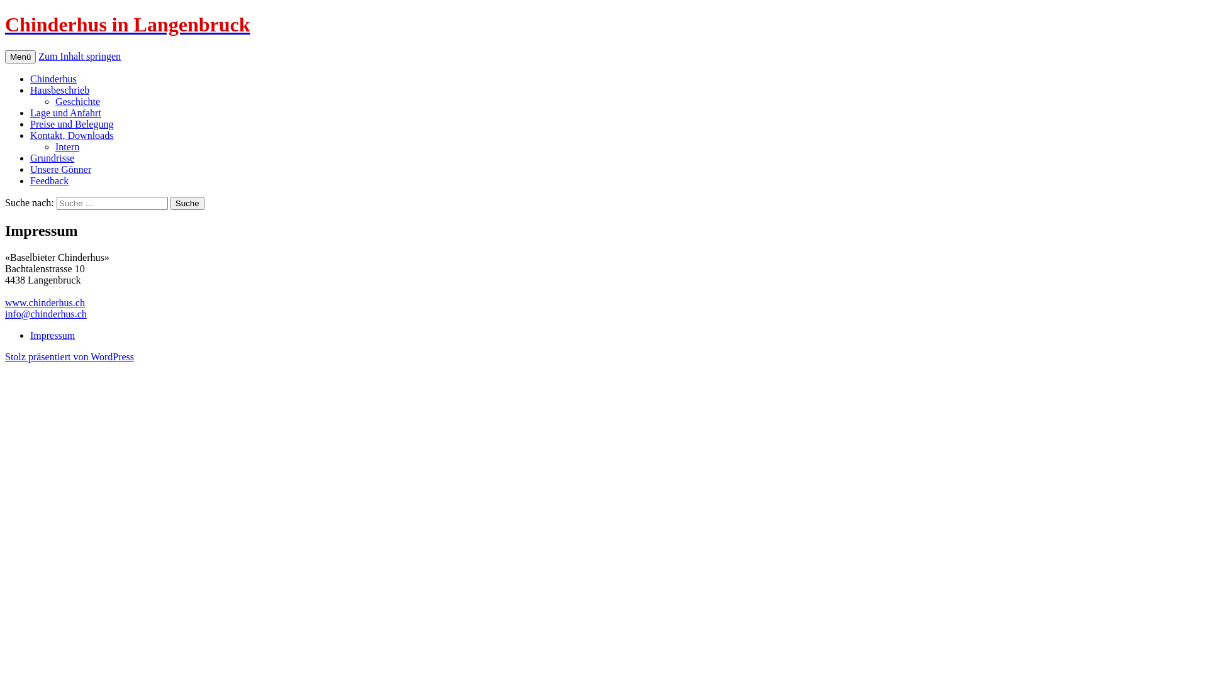  I want to click on Grundrisse, so click(52, 158).